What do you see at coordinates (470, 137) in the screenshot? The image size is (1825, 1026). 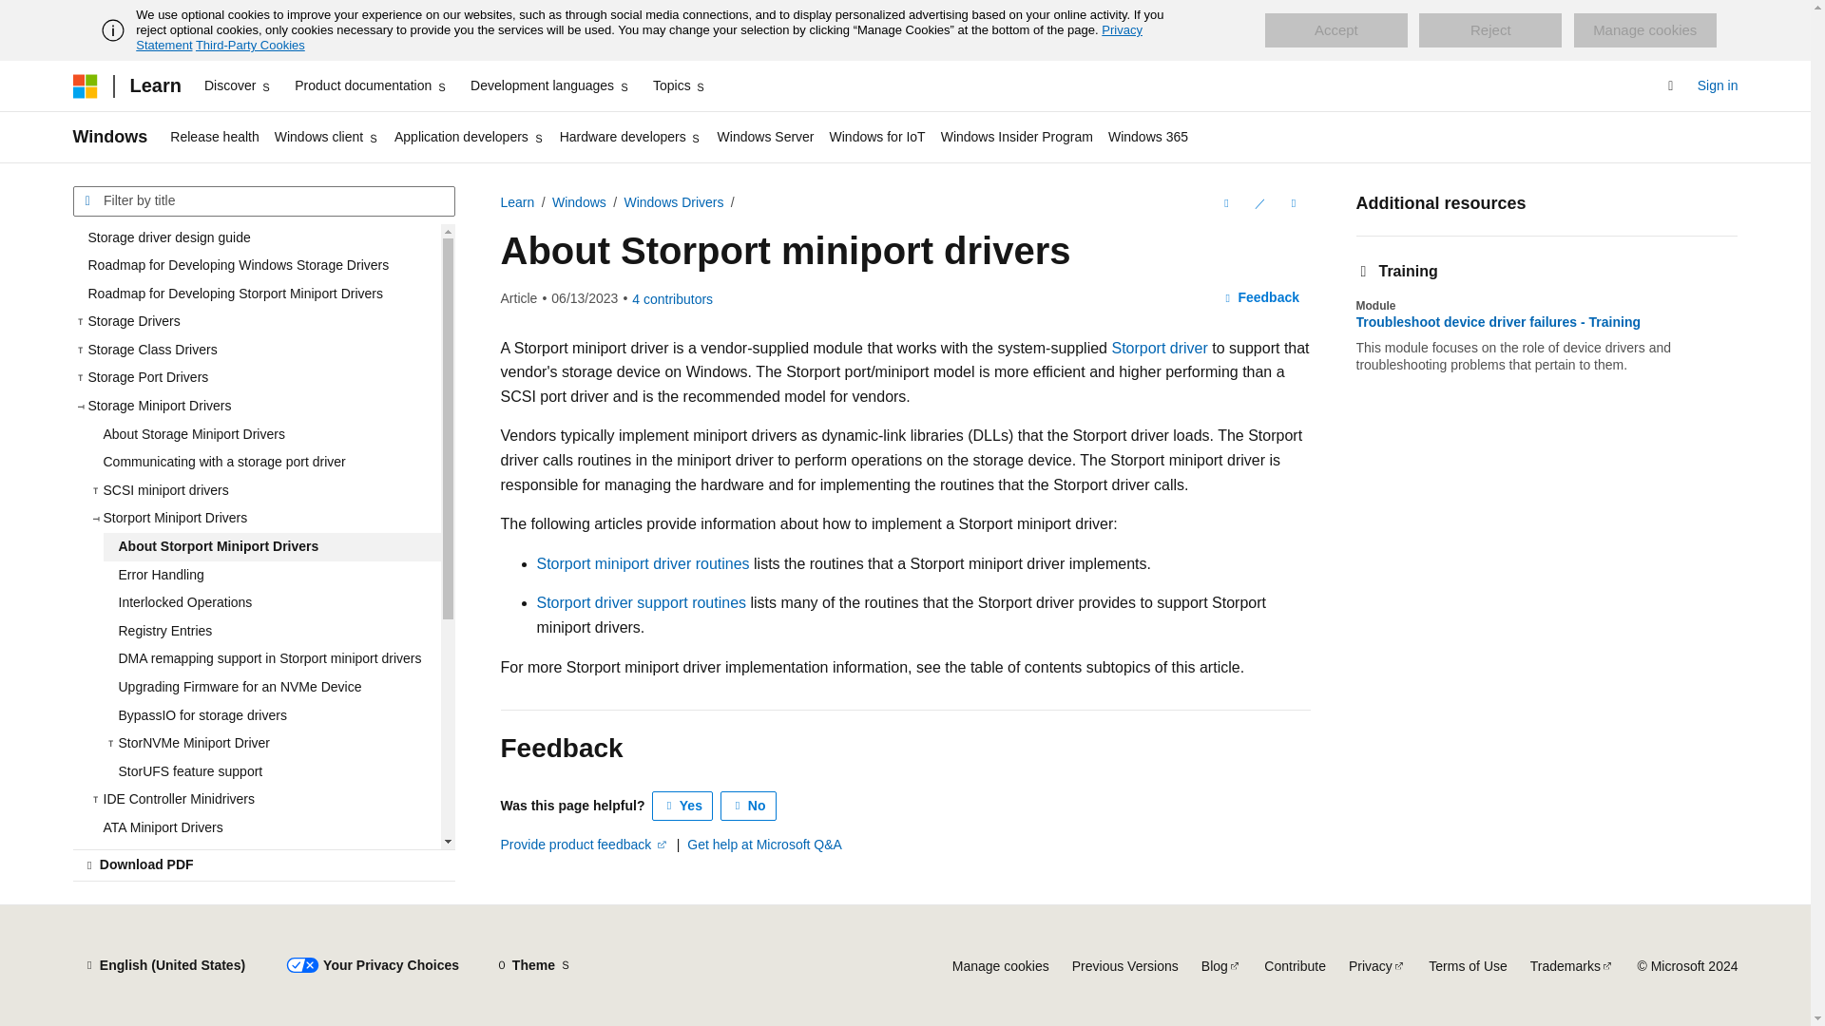 I see `Application developers` at bounding box center [470, 137].